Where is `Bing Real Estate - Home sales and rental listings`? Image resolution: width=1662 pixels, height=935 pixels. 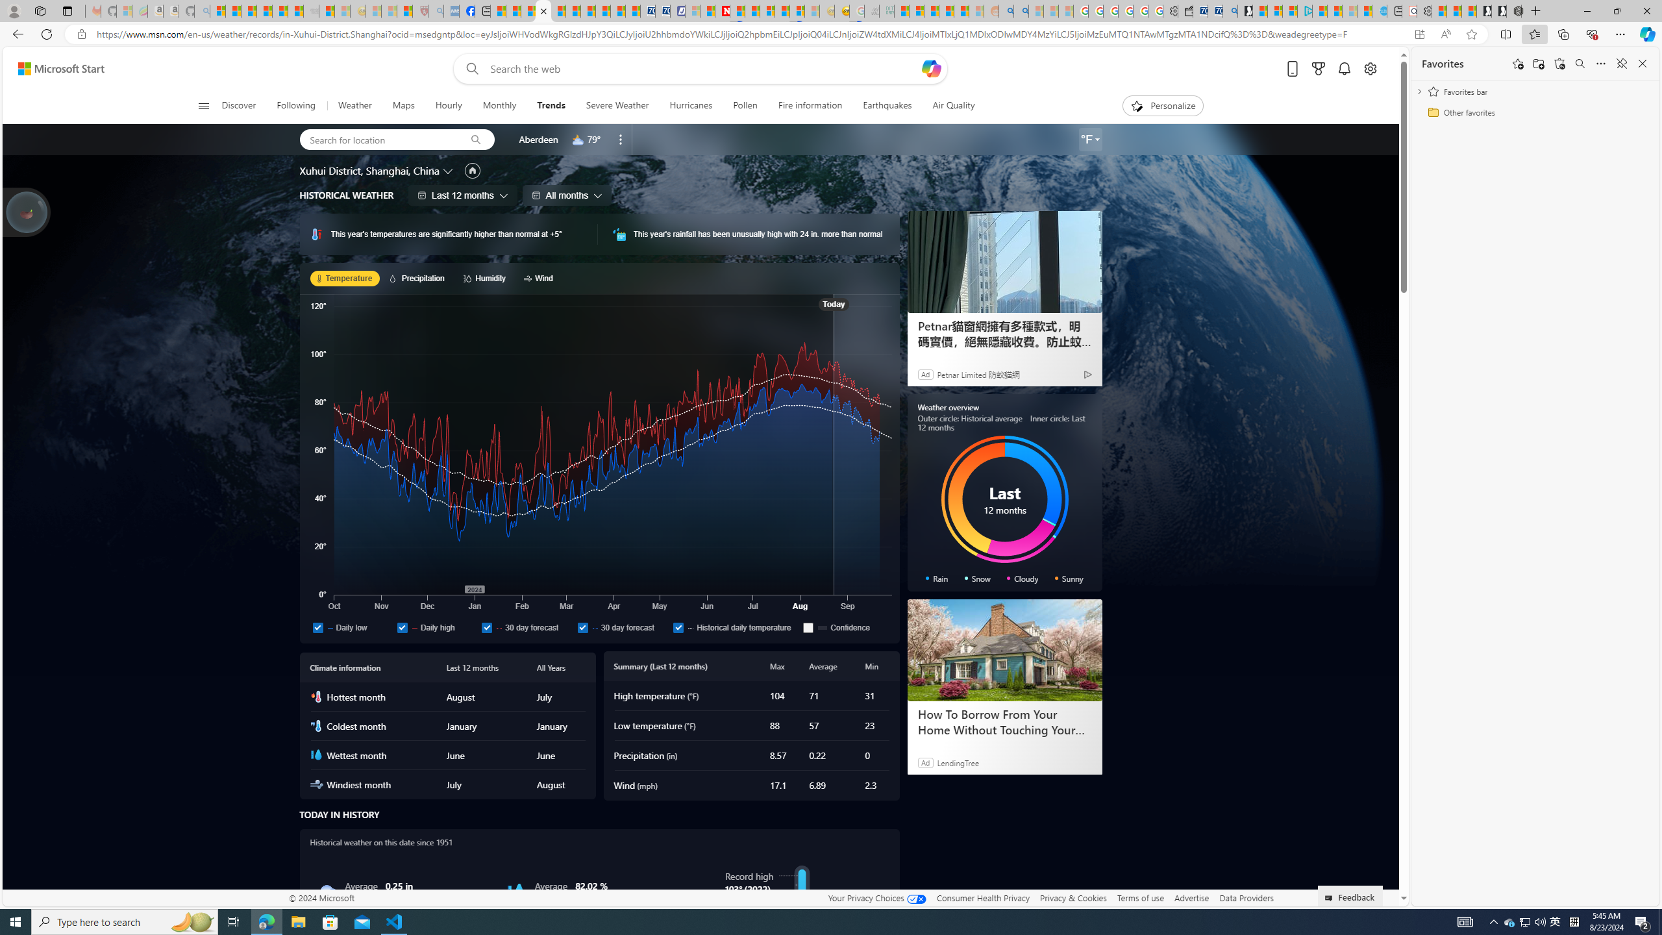
Bing Real Estate - Home sales and rental listings is located at coordinates (1230, 11).